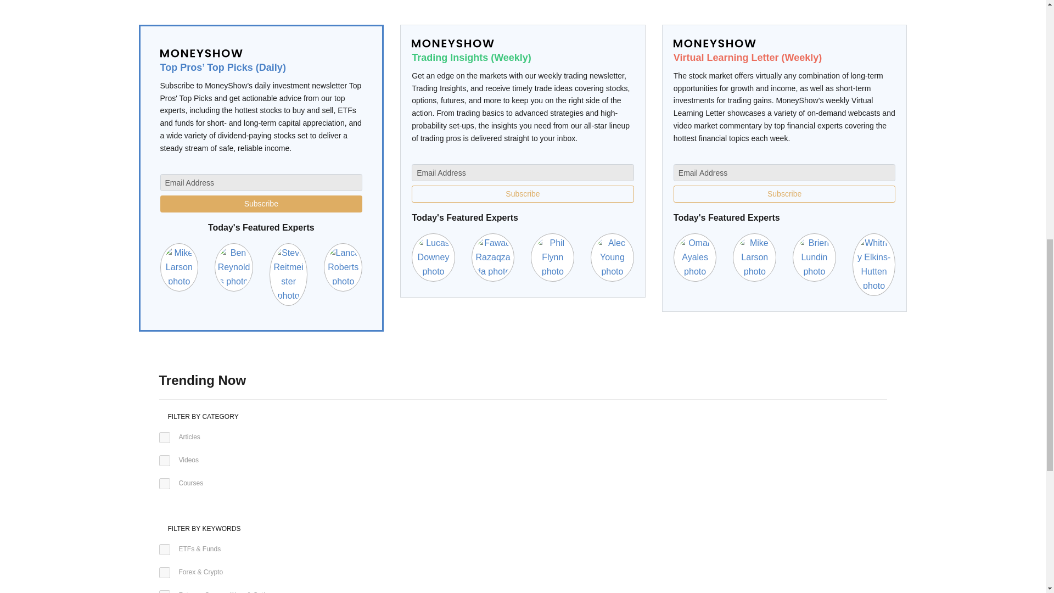 Image resolution: width=1054 pixels, height=593 pixels. I want to click on Courses, so click(164, 483).